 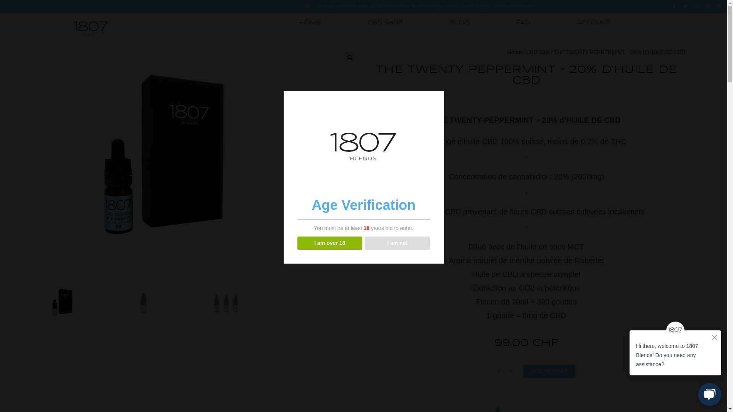 What do you see at coordinates (330, 243) in the screenshot?
I see `I am over 18` at bounding box center [330, 243].